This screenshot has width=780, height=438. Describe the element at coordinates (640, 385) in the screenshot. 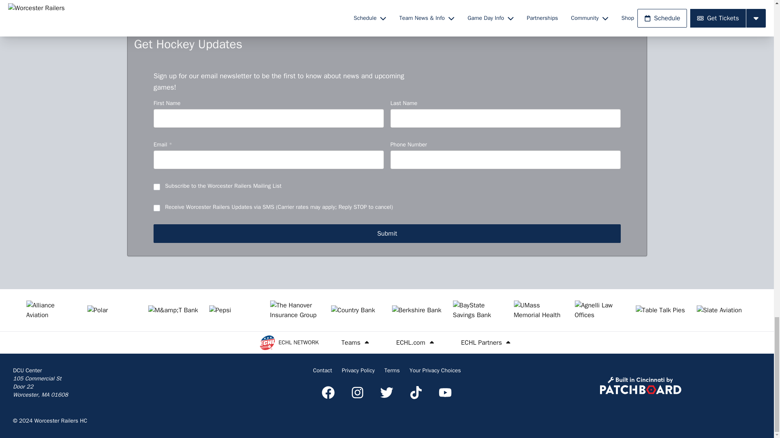

I see `Built in Cincinnati by Patchboard` at that location.